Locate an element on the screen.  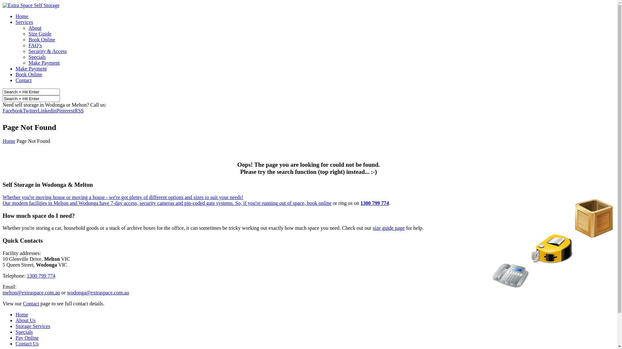
Home is located at coordinates (9, 141).